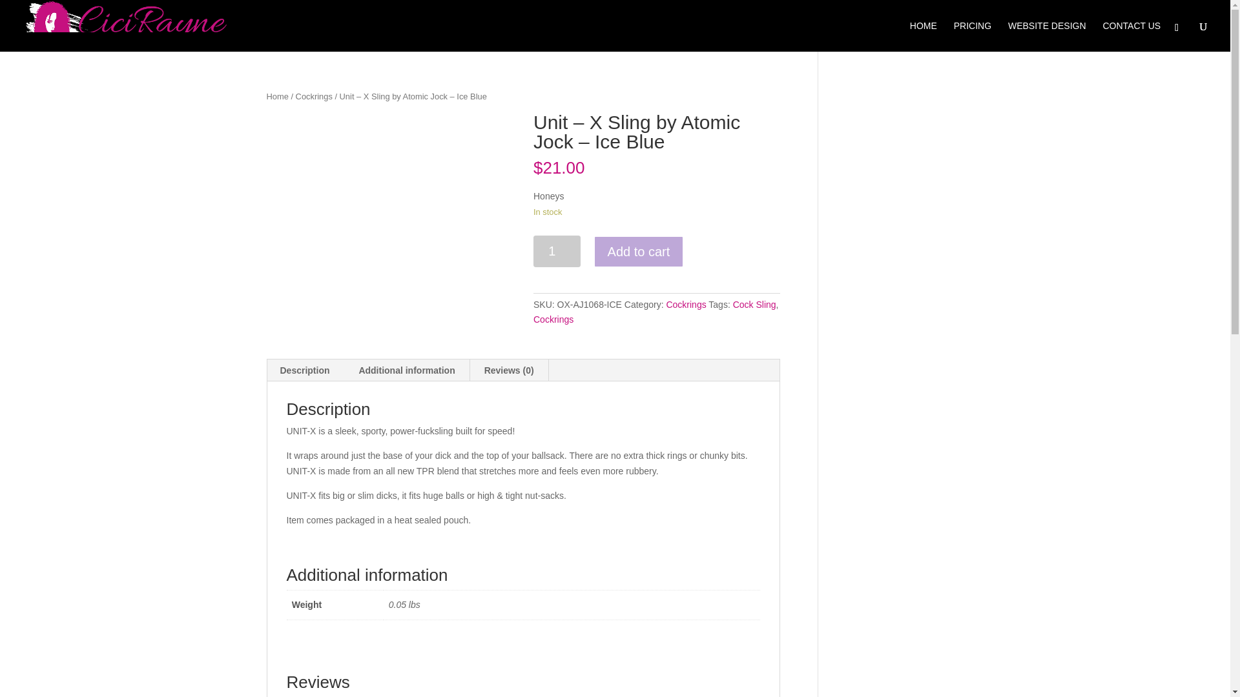 The image size is (1240, 697). What do you see at coordinates (924, 36) in the screenshot?
I see `HOME` at bounding box center [924, 36].